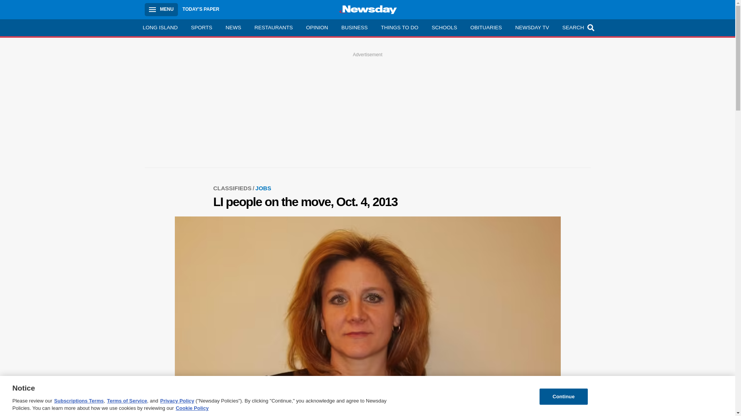 The width and height of the screenshot is (741, 416). I want to click on OPINION, so click(317, 27).